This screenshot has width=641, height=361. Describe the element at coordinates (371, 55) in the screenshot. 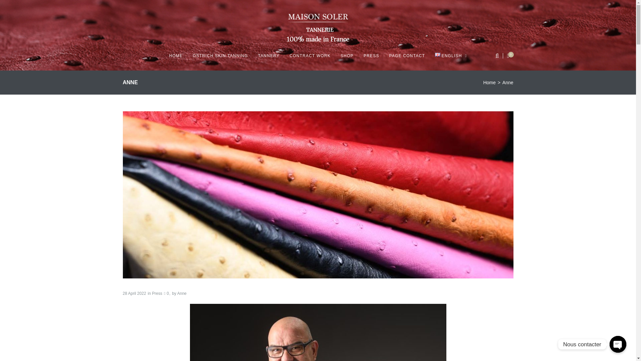

I see `PRESS` at that location.